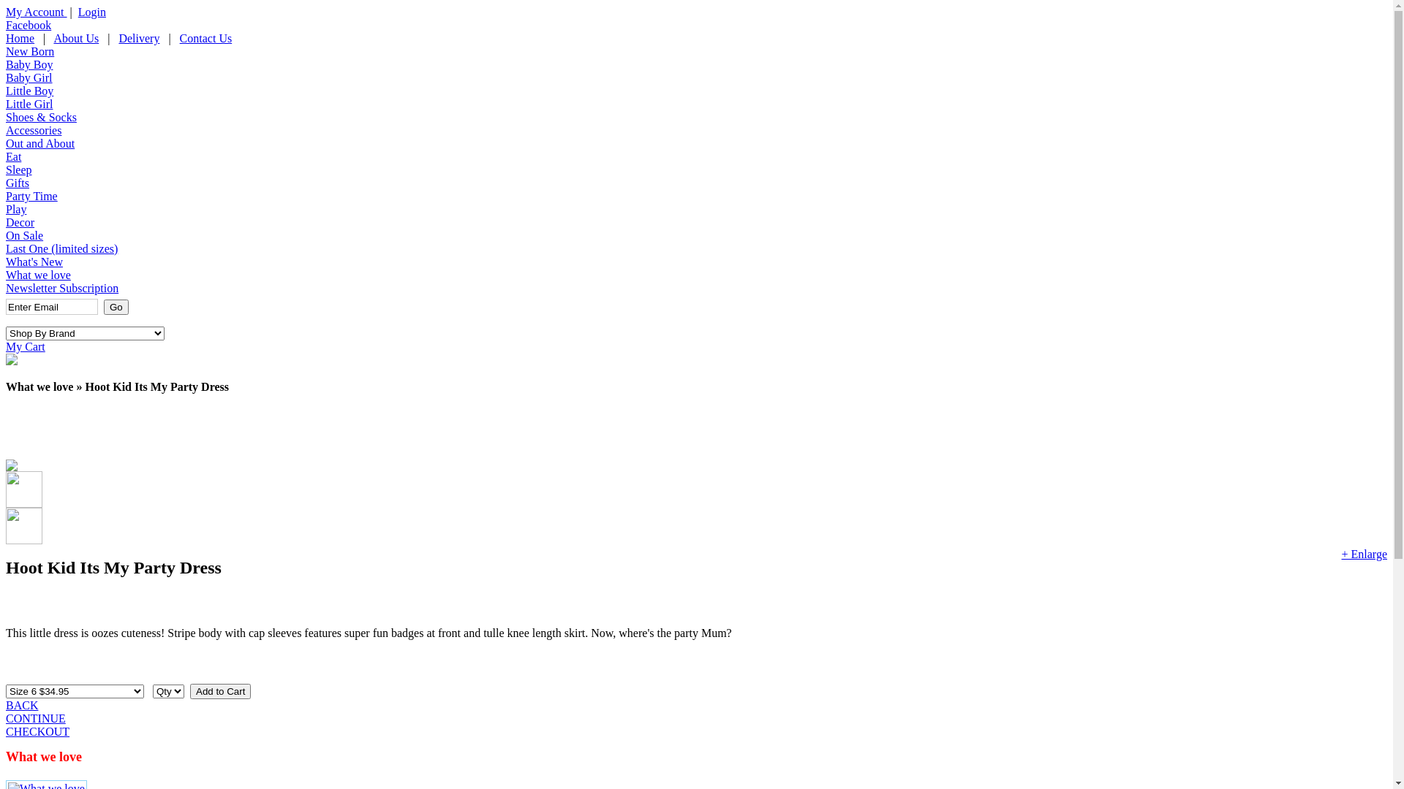 The height and width of the screenshot is (789, 1404). Describe the element at coordinates (34, 130) in the screenshot. I see `Accessories` at that location.